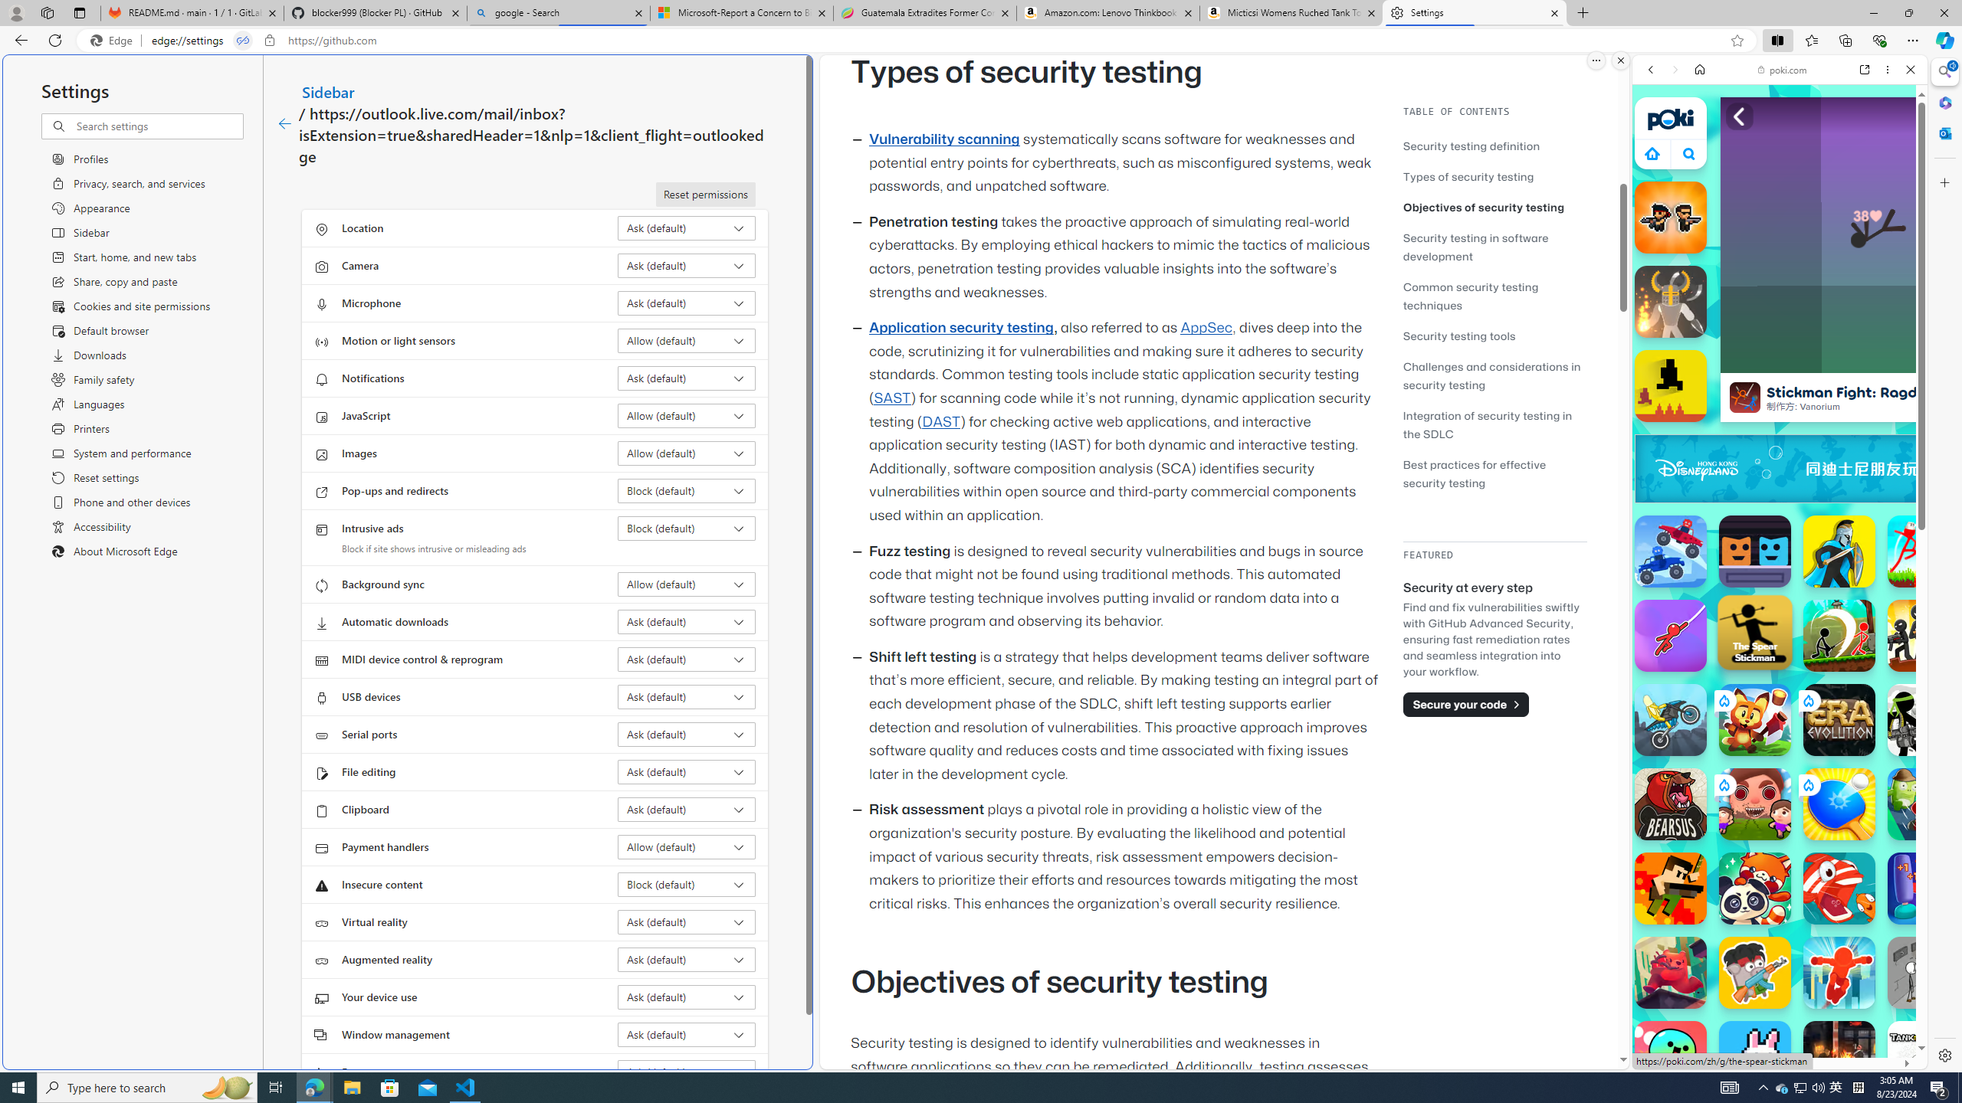  Describe the element at coordinates (1466, 704) in the screenshot. I see `Secure your code` at that location.